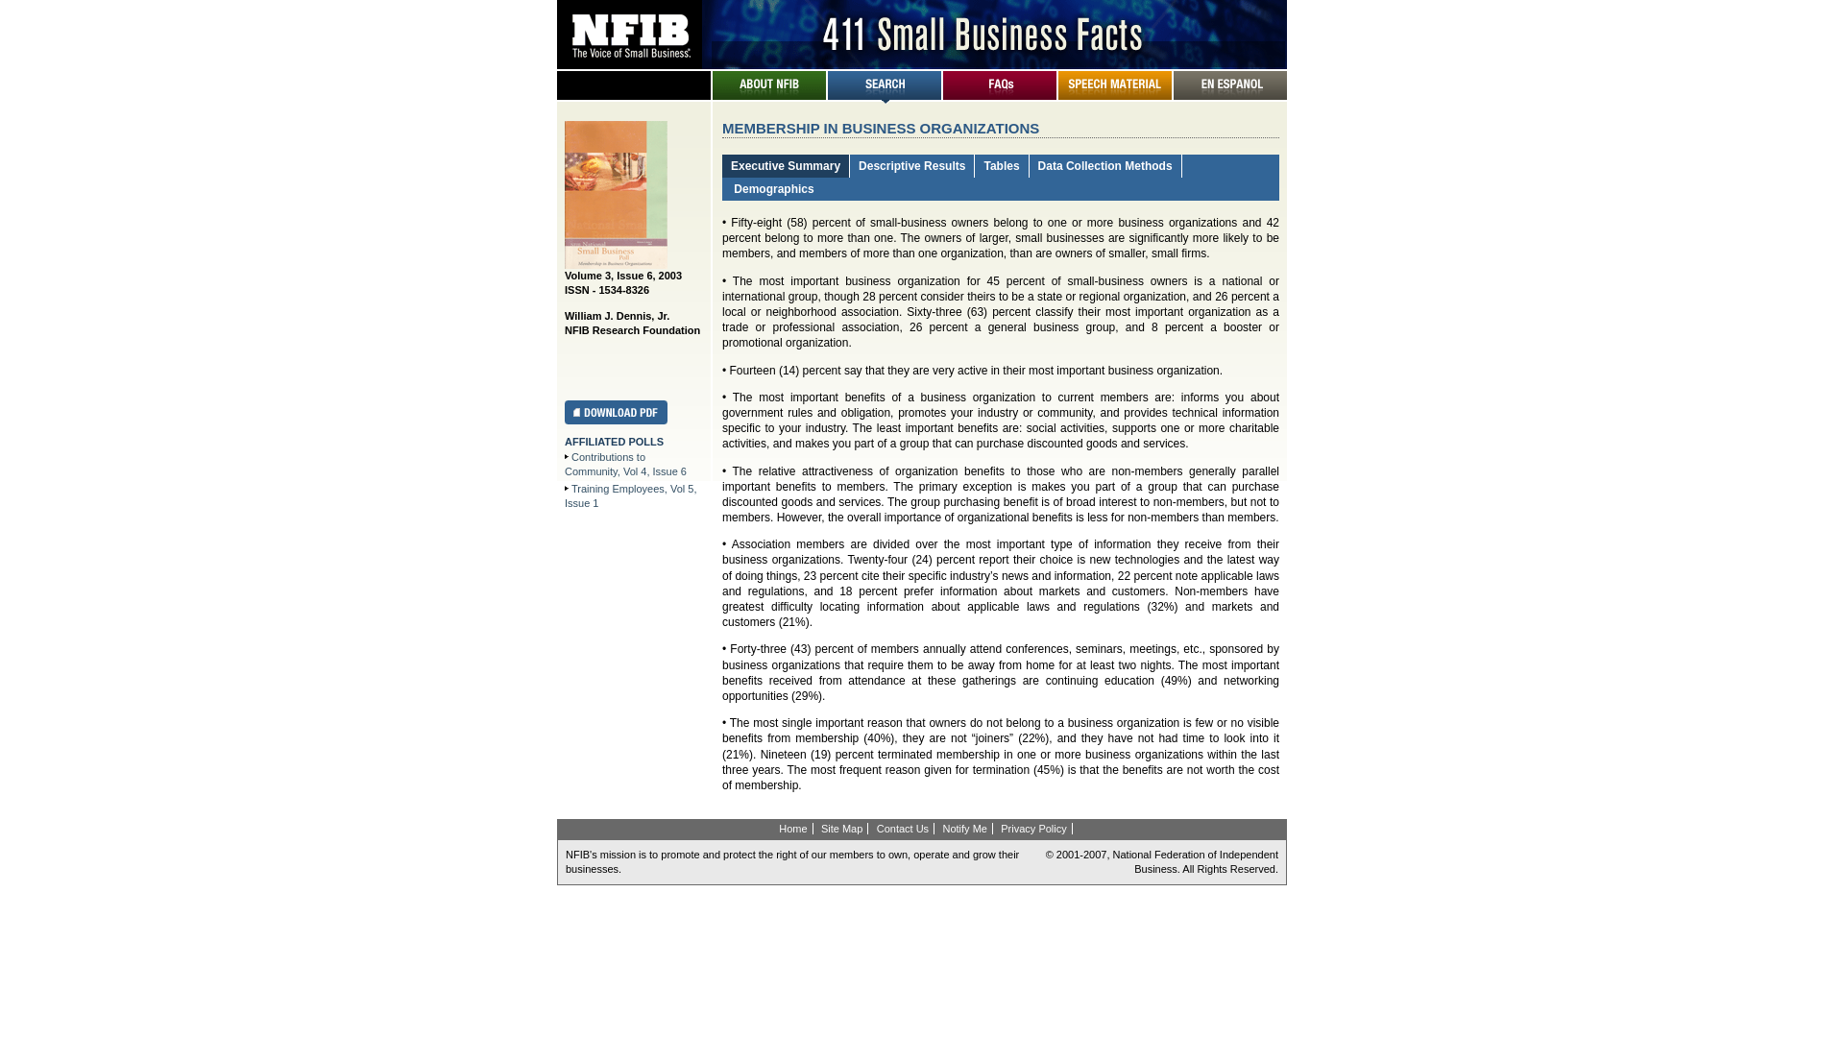 Image resolution: width=1844 pixels, height=1037 pixels. Describe the element at coordinates (630, 495) in the screenshot. I see `Training Employees, Vol 5, Issue 1` at that location.